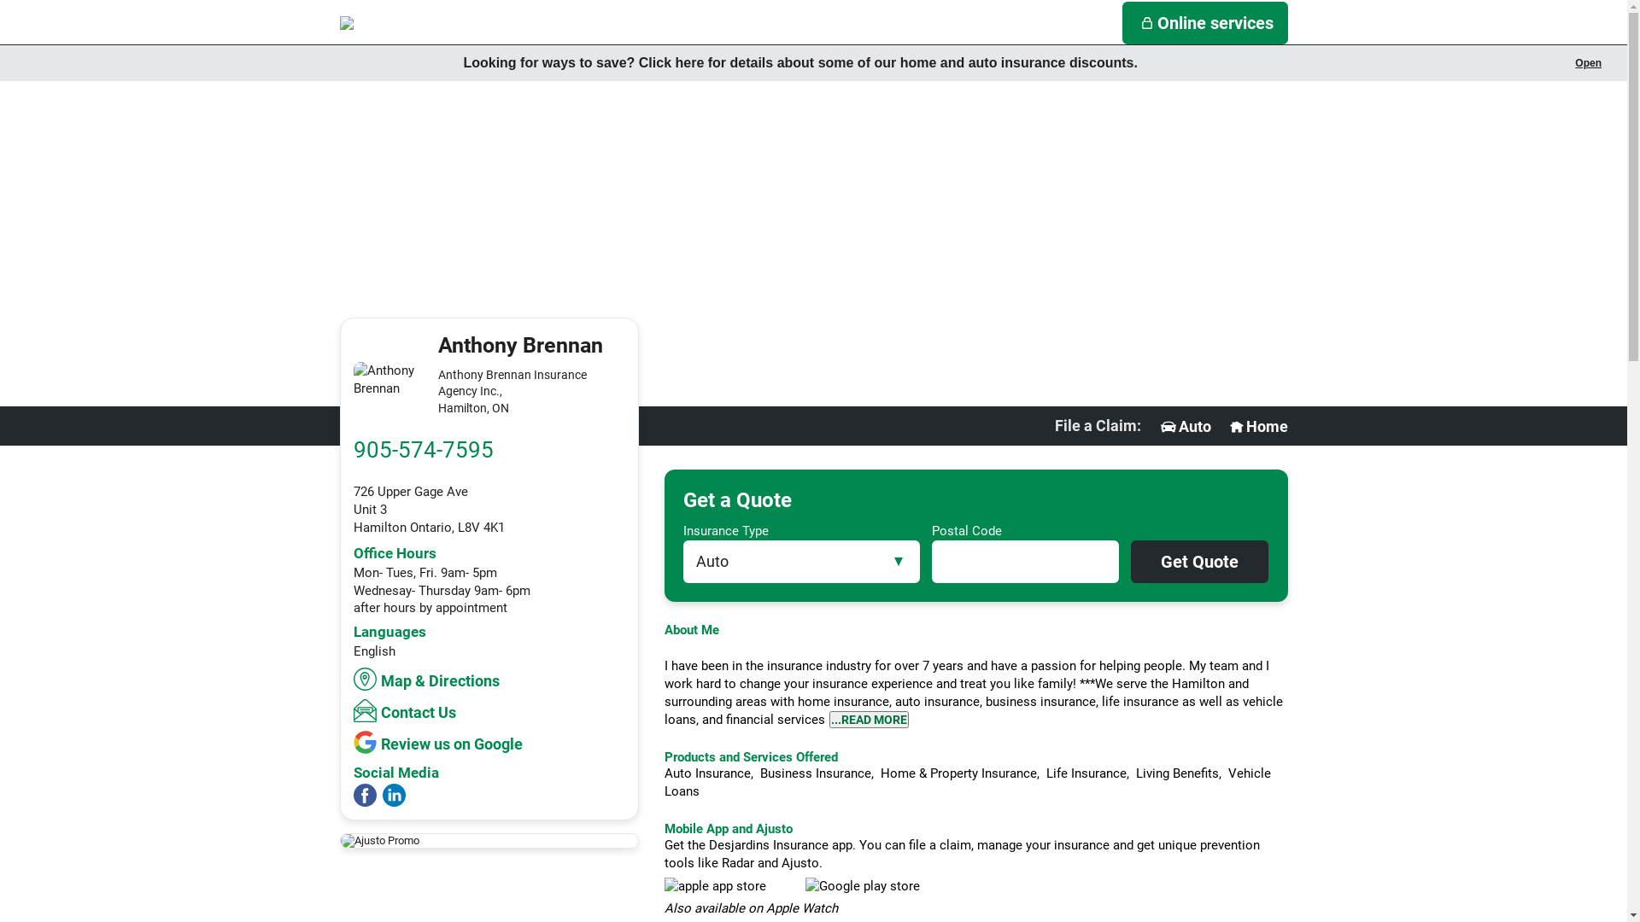 Image resolution: width=1640 pixels, height=922 pixels. What do you see at coordinates (1589, 63) in the screenshot?
I see `Open` at bounding box center [1589, 63].